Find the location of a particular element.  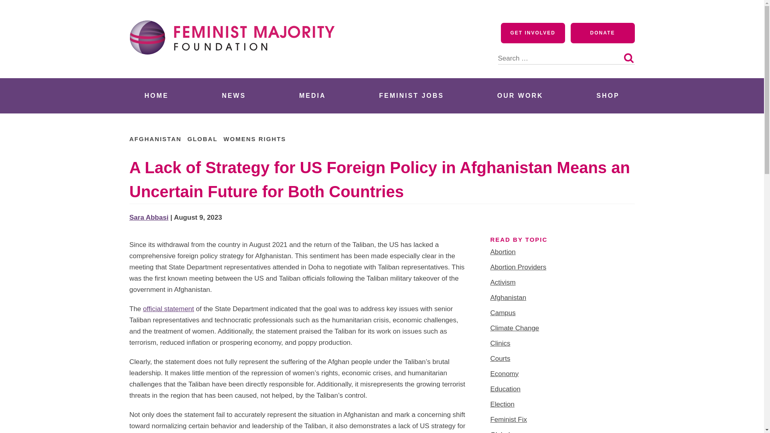

Climate Change is located at coordinates (514, 328).